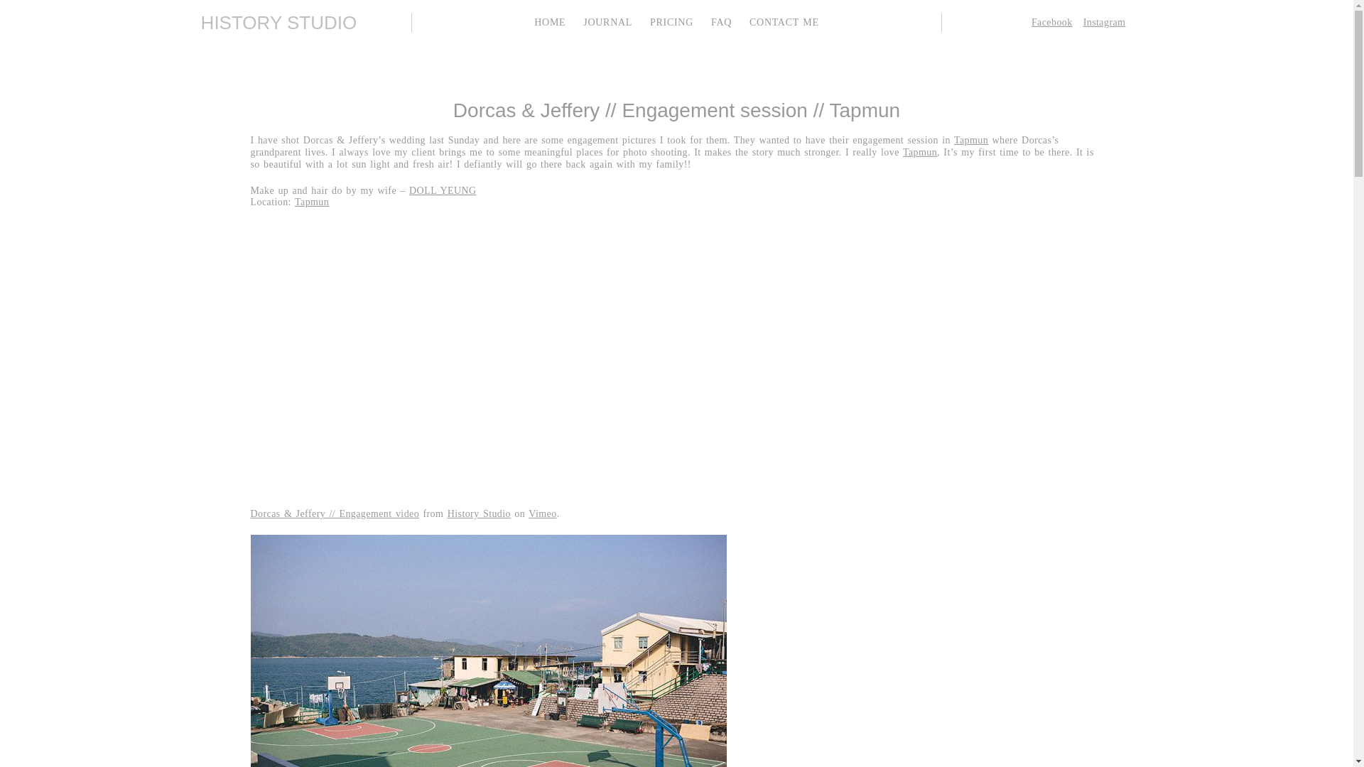 This screenshot has height=767, width=1364. Describe the element at coordinates (920, 152) in the screenshot. I see `Tapmun` at that location.